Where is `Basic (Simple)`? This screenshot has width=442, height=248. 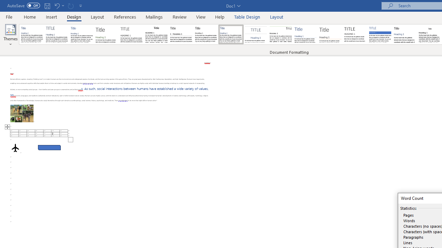 Basic (Simple) is located at coordinates (81, 34).